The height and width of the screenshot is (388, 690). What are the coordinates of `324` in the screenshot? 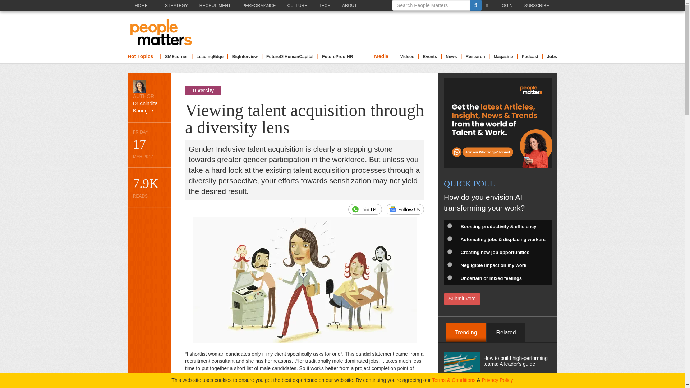 It's located at (449, 277).